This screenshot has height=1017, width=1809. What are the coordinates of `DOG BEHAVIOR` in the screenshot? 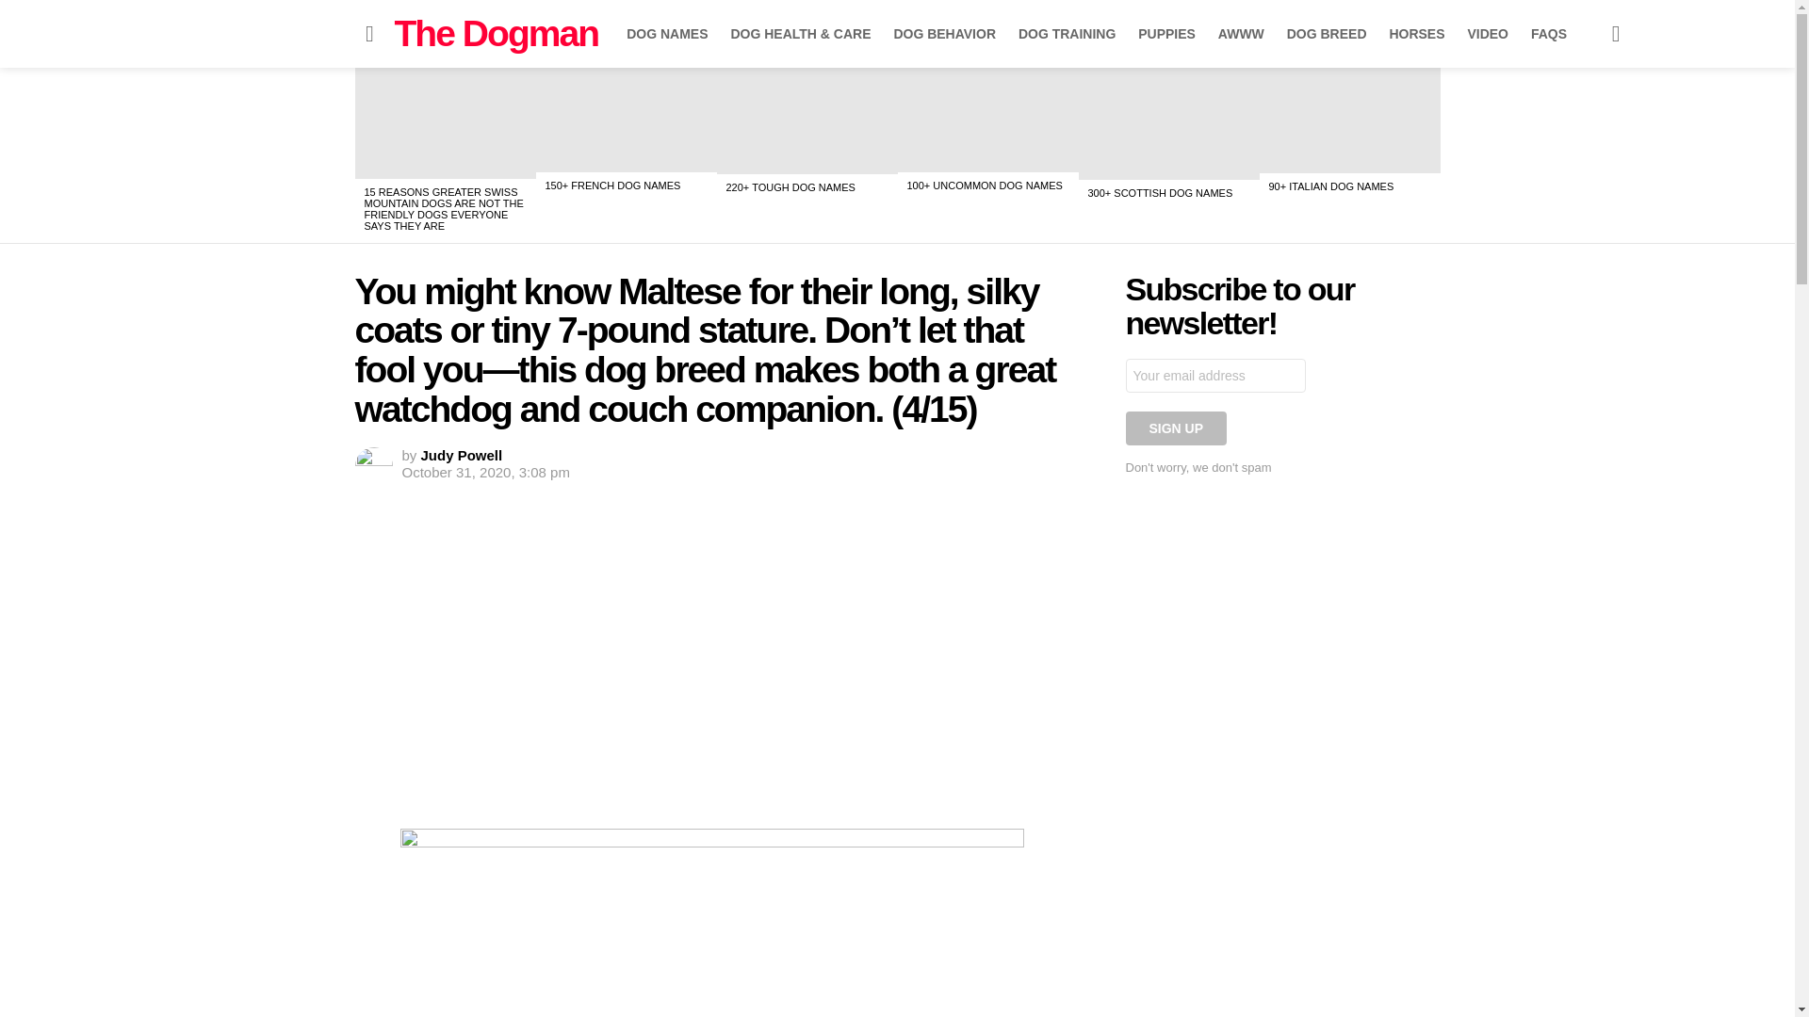 It's located at (944, 33).